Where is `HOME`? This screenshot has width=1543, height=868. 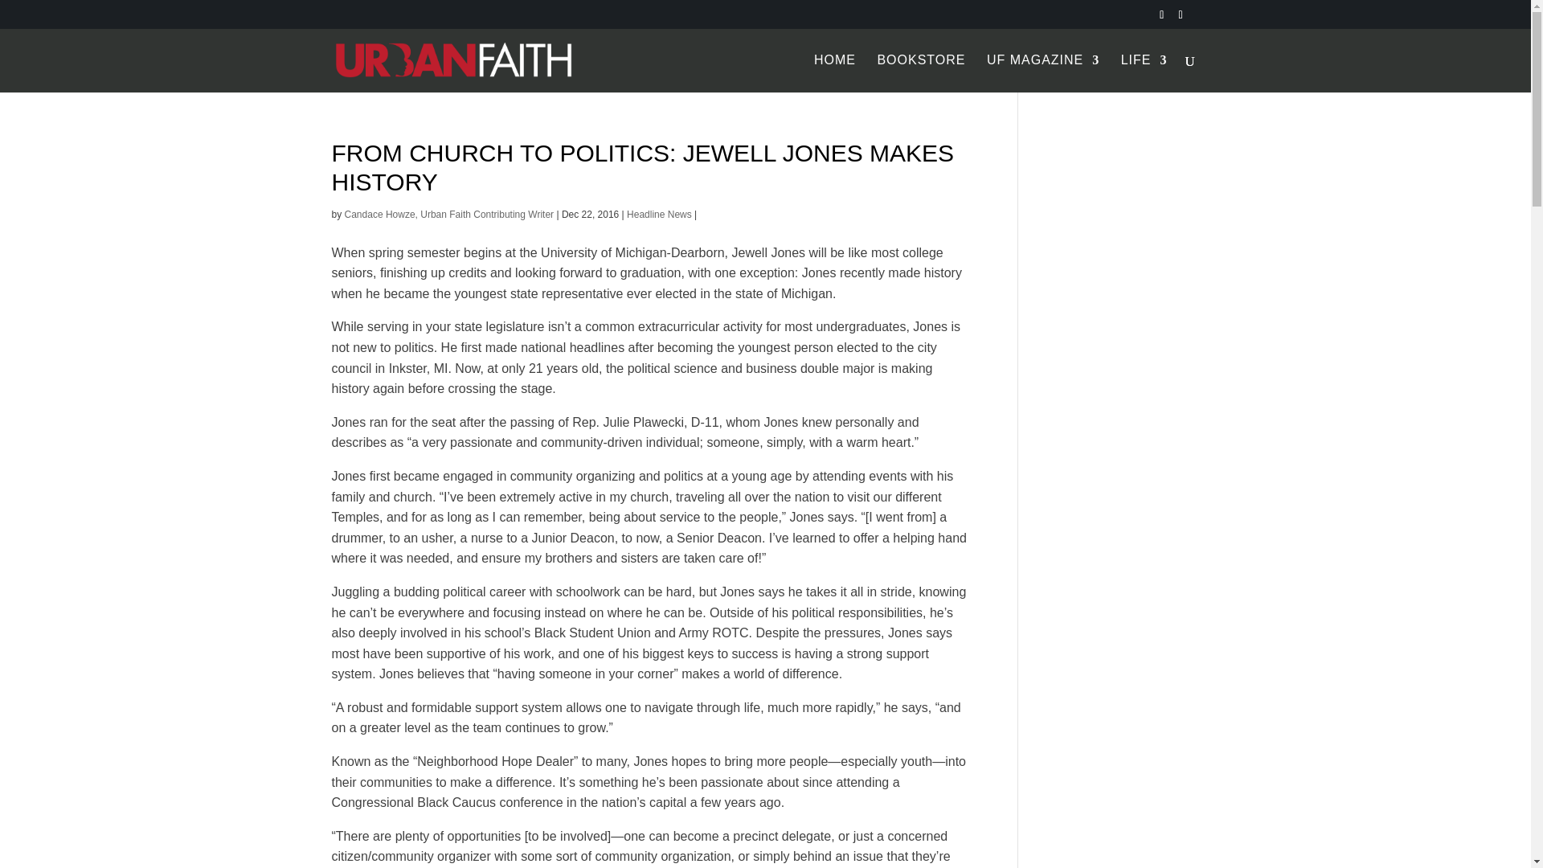 HOME is located at coordinates (835, 73).